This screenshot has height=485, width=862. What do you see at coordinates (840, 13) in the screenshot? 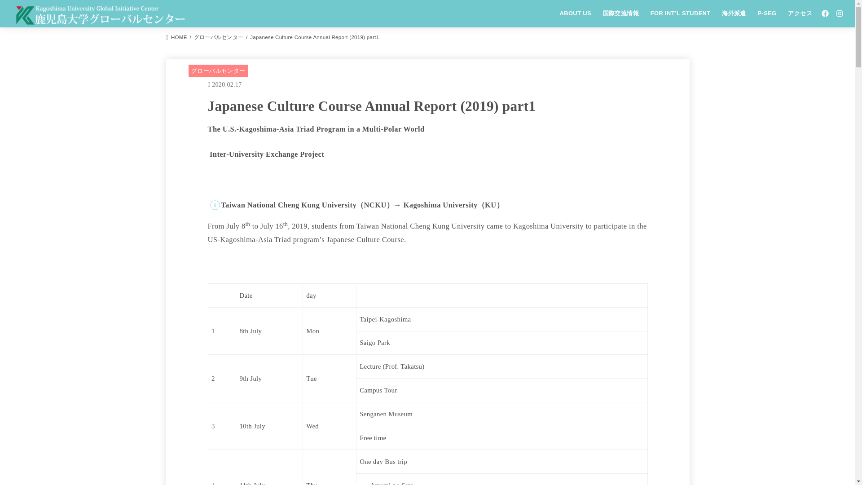
I see `Instagram` at bounding box center [840, 13].